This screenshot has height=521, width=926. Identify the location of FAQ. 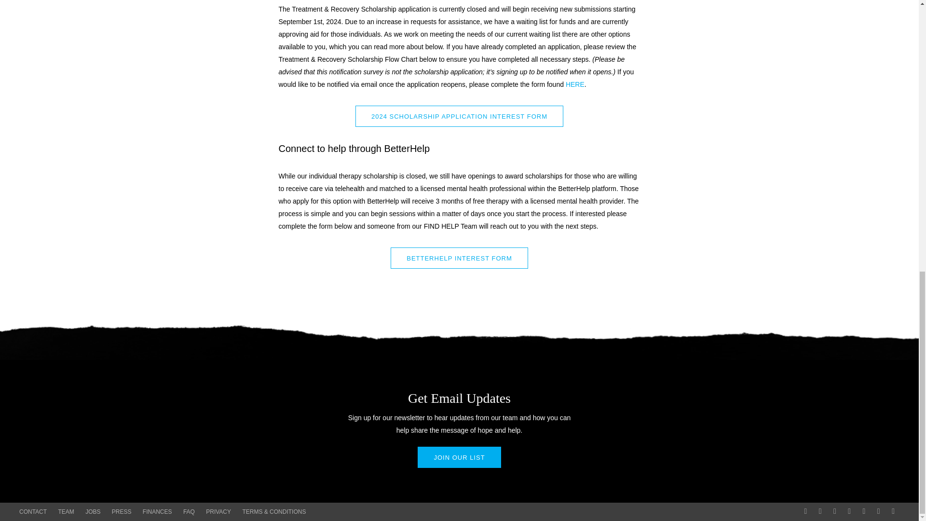
(189, 512).